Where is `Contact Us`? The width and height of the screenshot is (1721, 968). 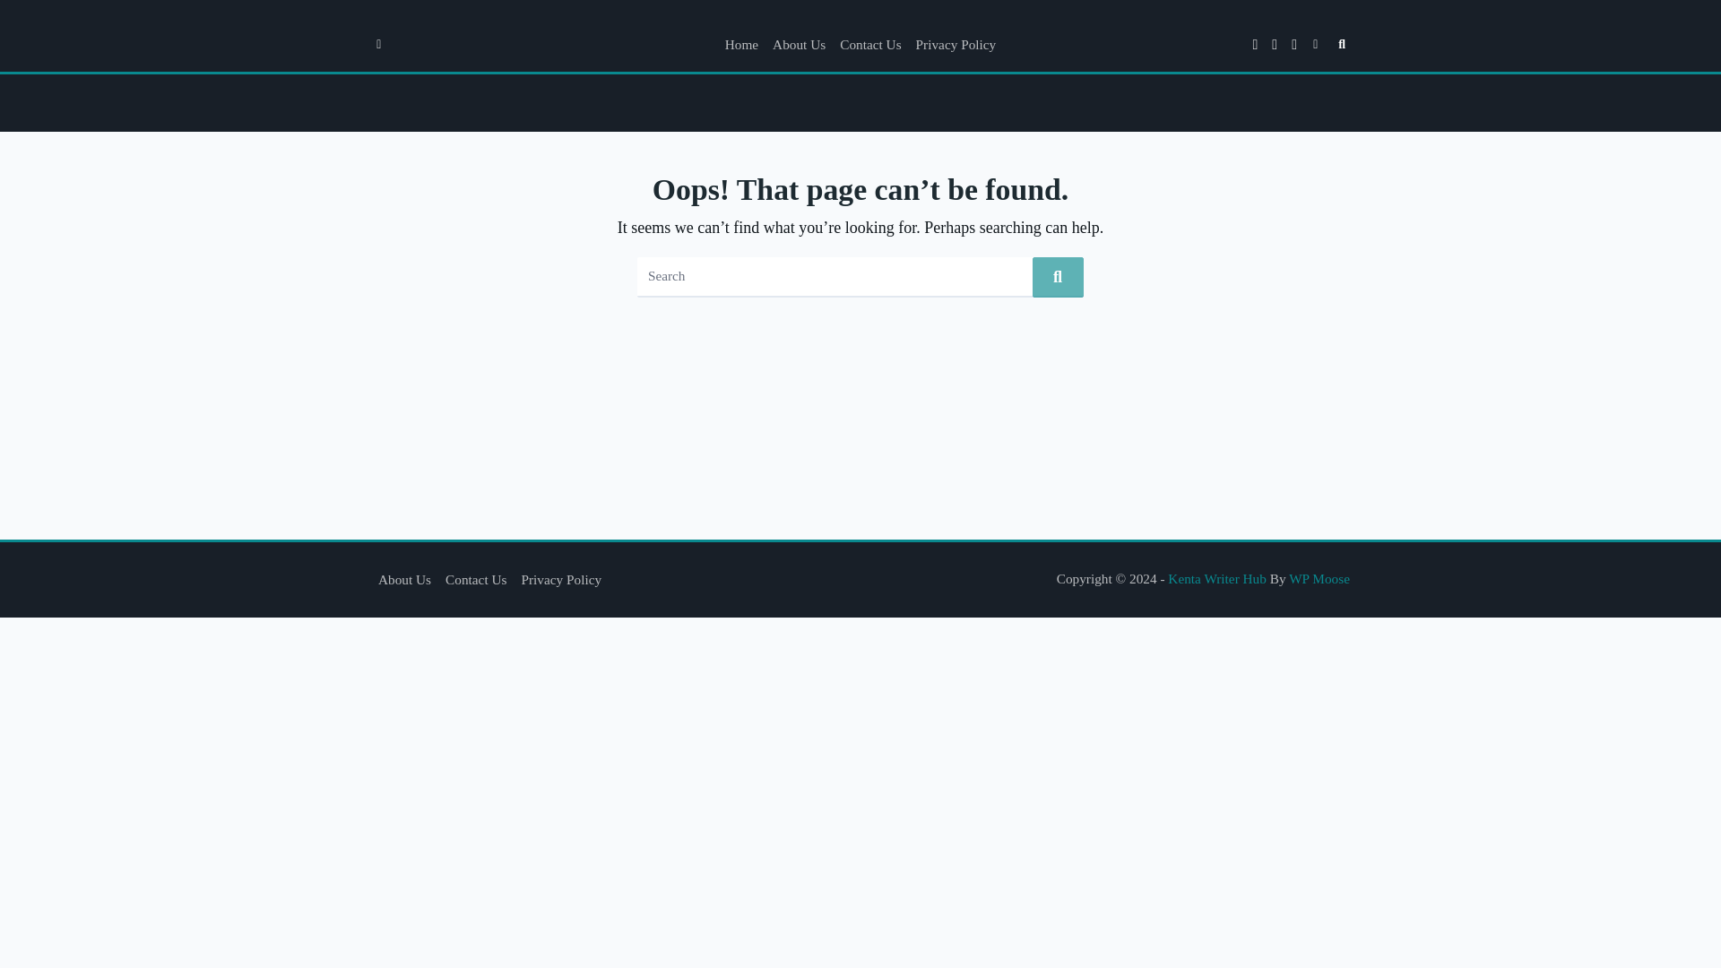 Contact Us is located at coordinates (475, 579).